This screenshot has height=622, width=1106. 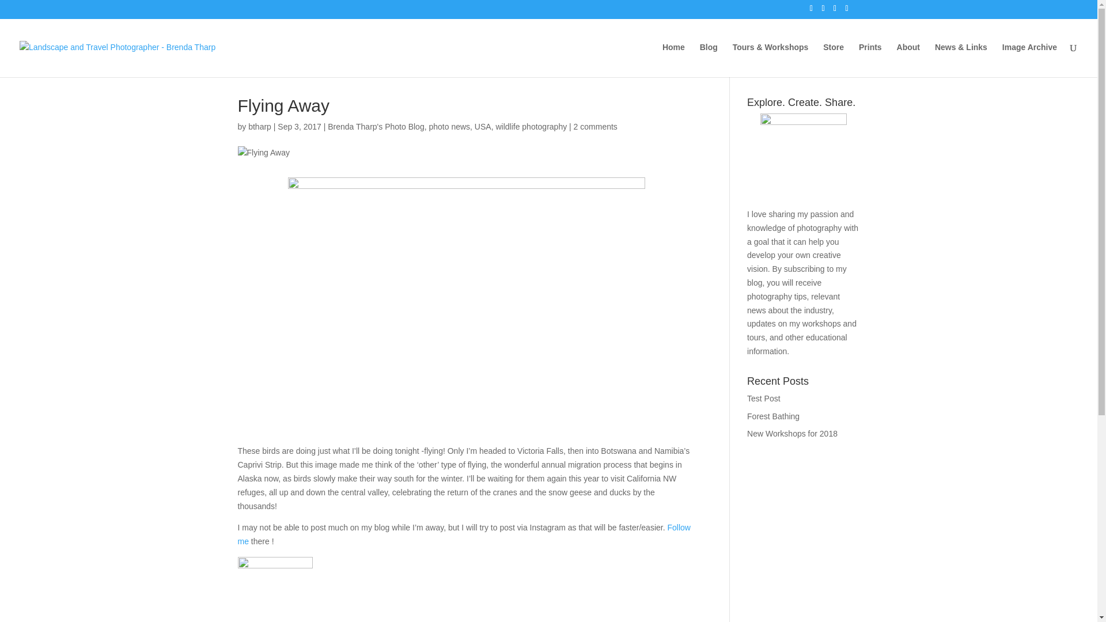 What do you see at coordinates (1029, 60) in the screenshot?
I see `Image Archive` at bounding box center [1029, 60].